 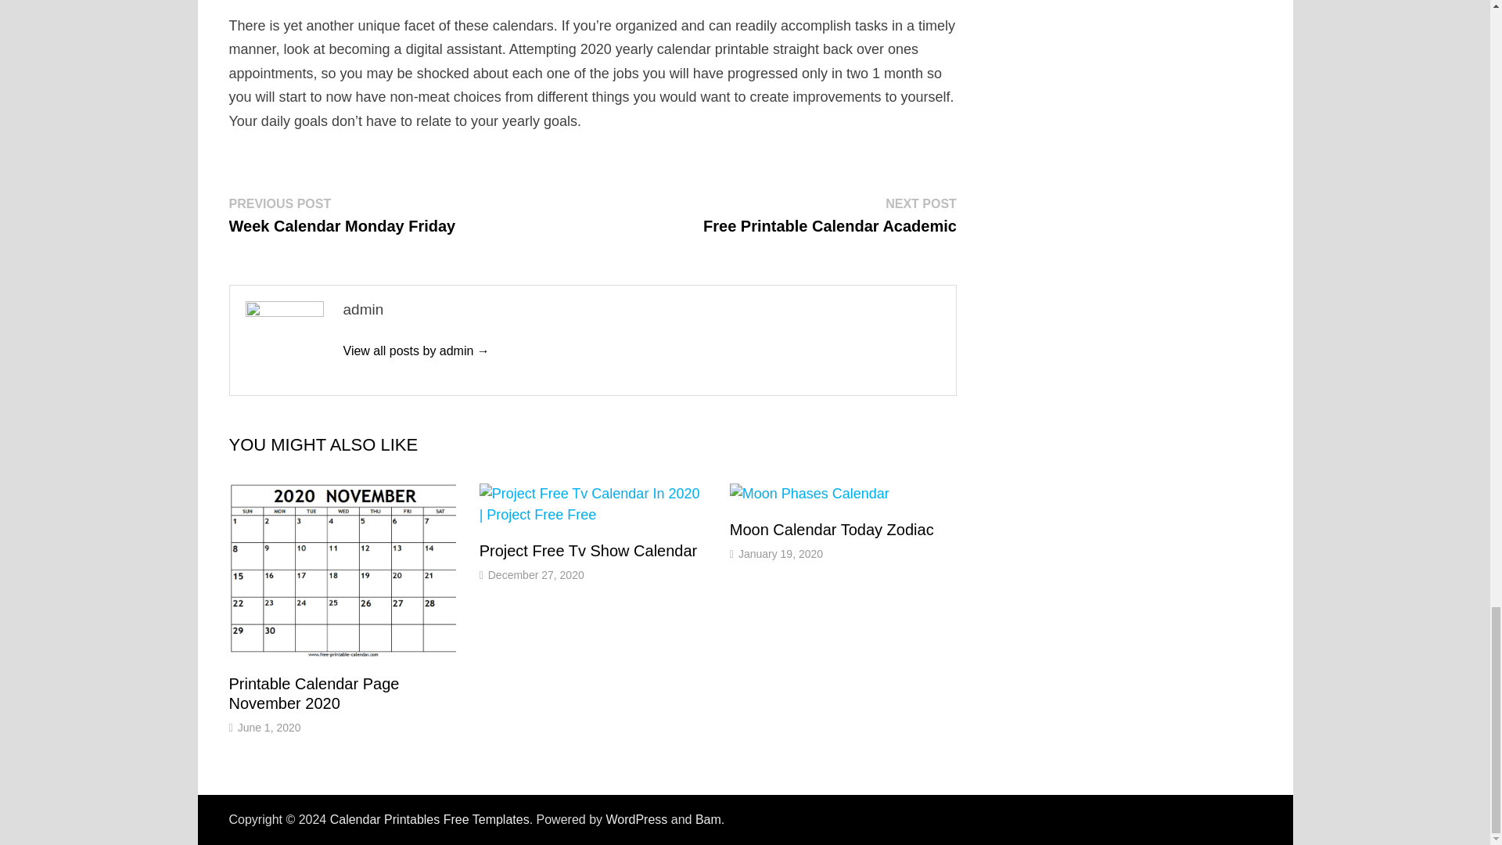 What do you see at coordinates (536, 574) in the screenshot?
I see `Moon Calendar Today Zodiac` at bounding box center [536, 574].